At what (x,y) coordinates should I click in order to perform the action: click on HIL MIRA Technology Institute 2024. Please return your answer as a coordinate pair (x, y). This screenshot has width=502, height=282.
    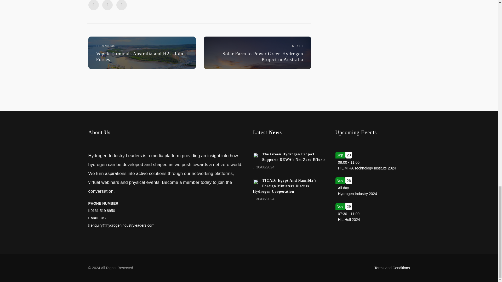
    Looking at the image, I should click on (367, 168).